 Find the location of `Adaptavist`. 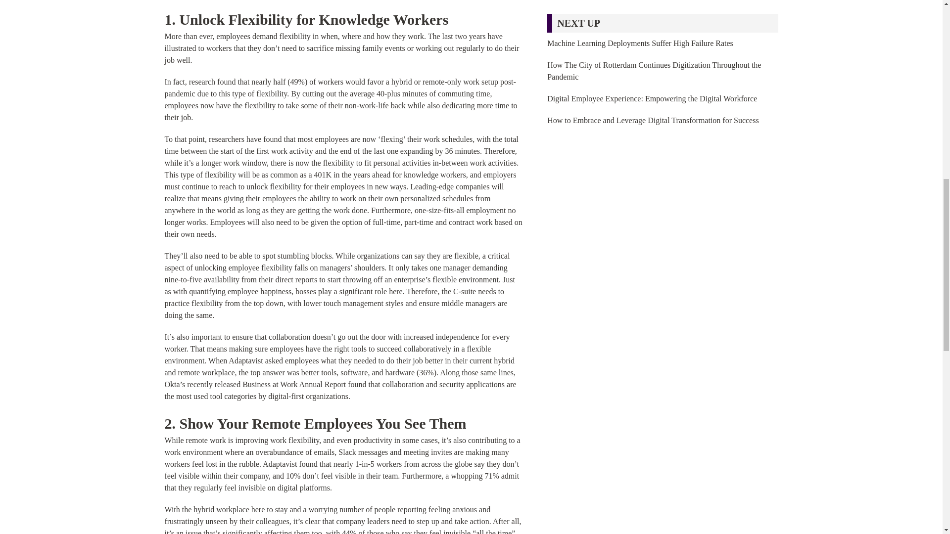

Adaptavist is located at coordinates (245, 360).